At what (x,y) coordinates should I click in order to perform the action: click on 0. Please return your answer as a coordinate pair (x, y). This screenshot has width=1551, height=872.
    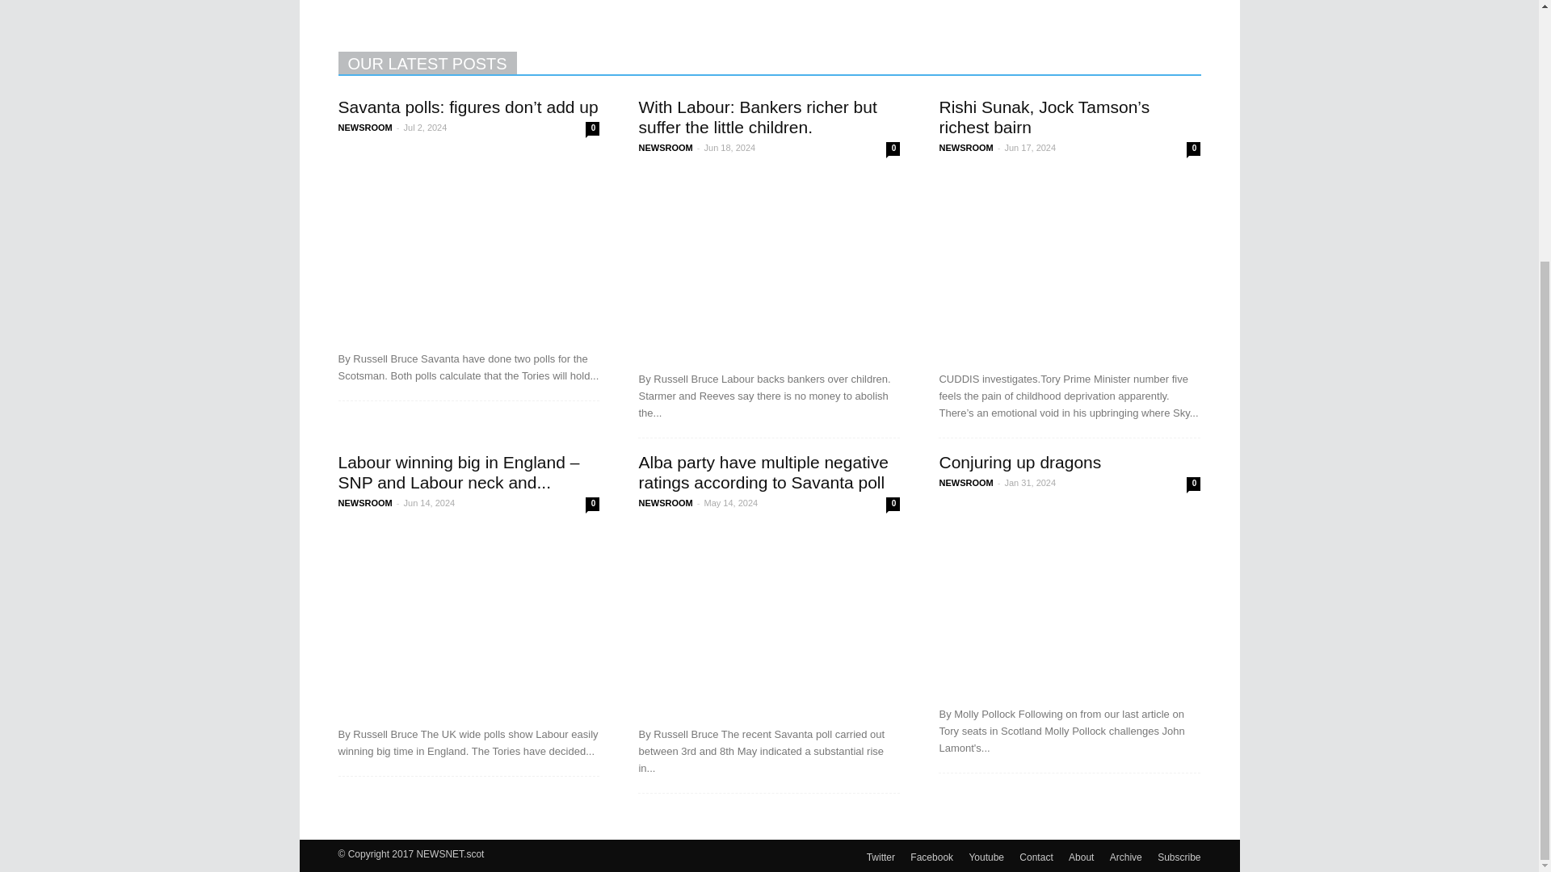
    Looking at the image, I should click on (1193, 149).